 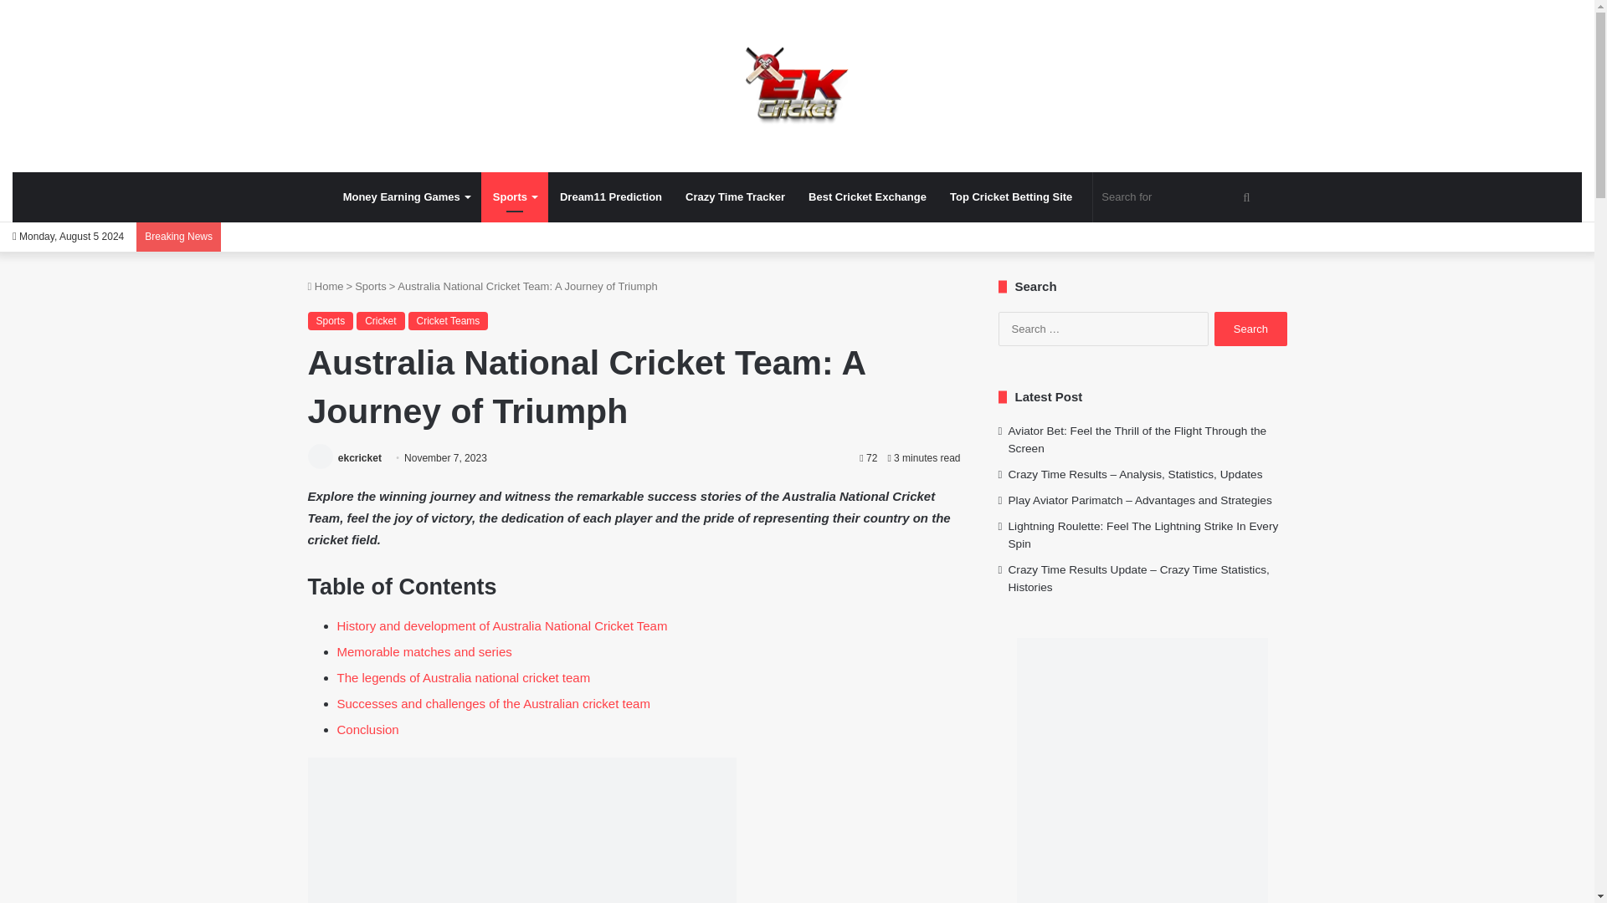 What do you see at coordinates (610, 197) in the screenshot?
I see `Dream11 Prediction` at bounding box center [610, 197].